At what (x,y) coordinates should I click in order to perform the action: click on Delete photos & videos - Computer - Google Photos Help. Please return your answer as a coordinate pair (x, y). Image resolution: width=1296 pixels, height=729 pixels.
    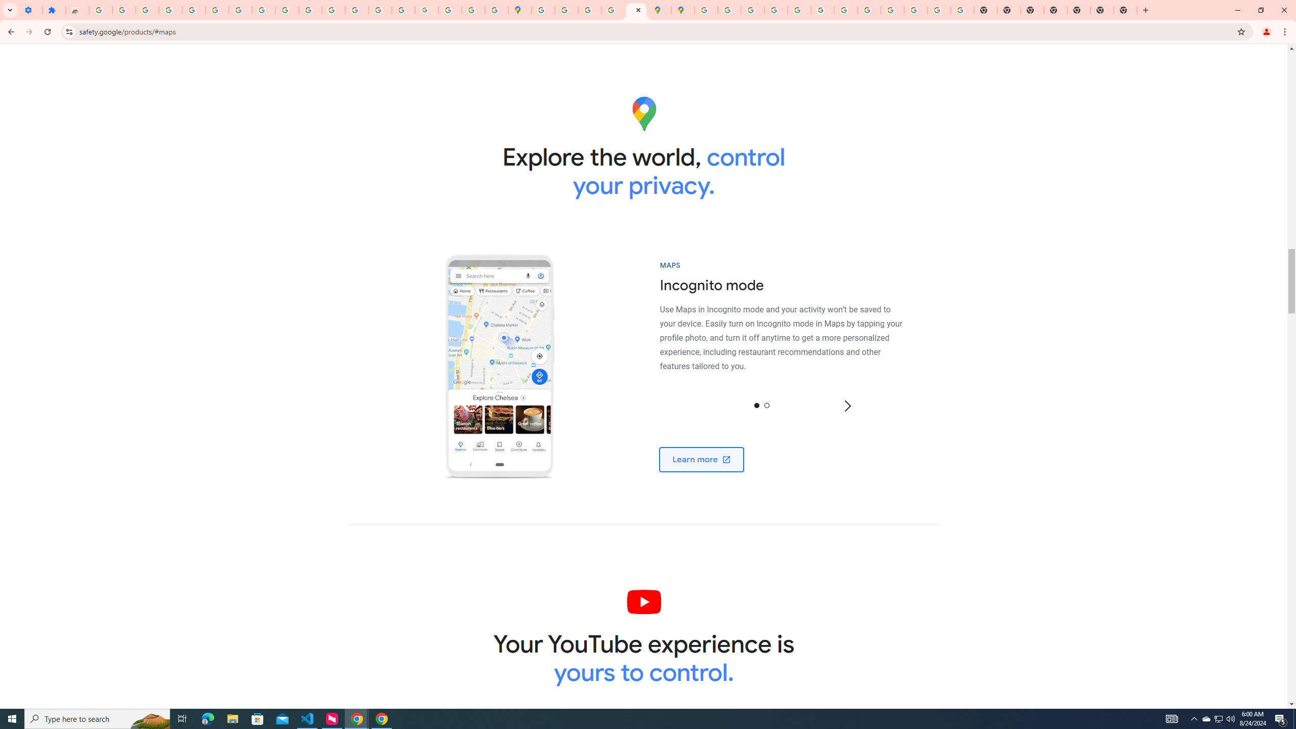
    Looking at the image, I should click on (147, 10).